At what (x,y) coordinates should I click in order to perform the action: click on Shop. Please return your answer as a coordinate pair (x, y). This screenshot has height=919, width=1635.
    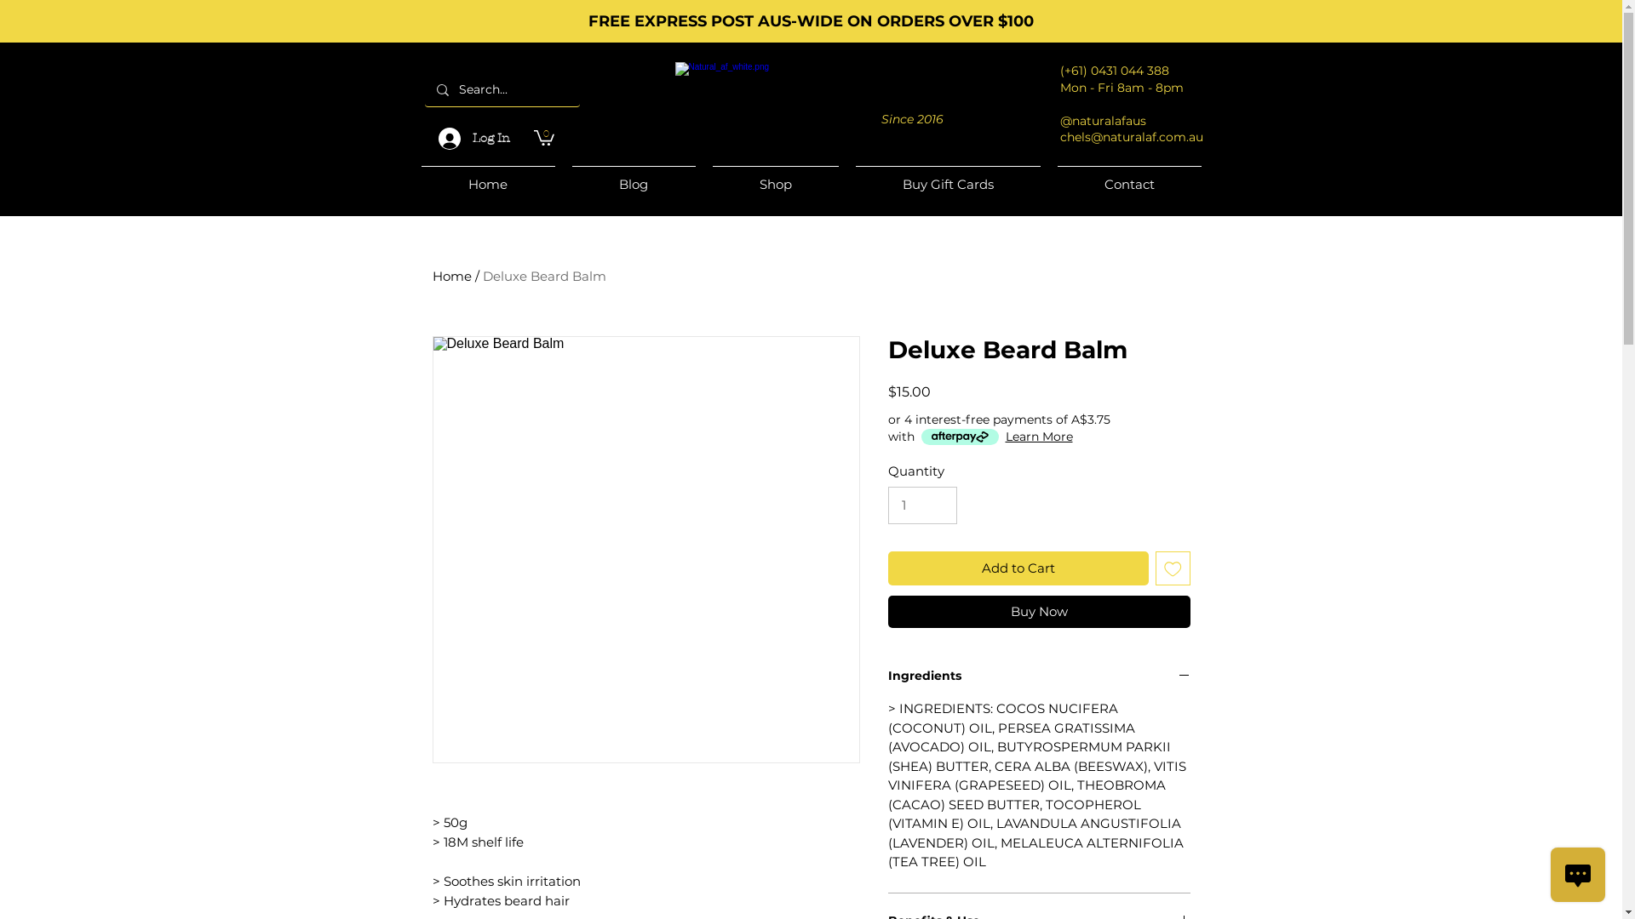
    Looking at the image, I should click on (775, 177).